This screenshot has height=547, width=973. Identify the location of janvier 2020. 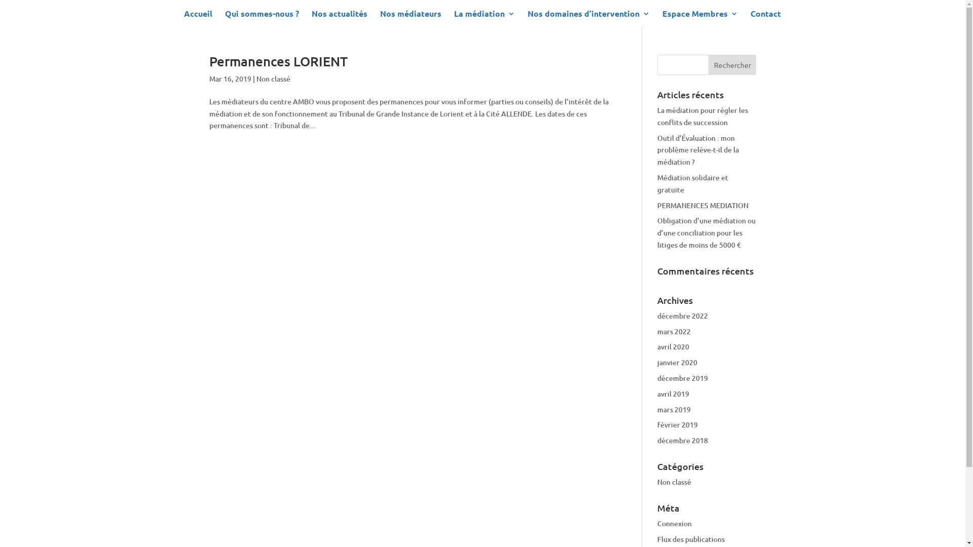
(677, 363).